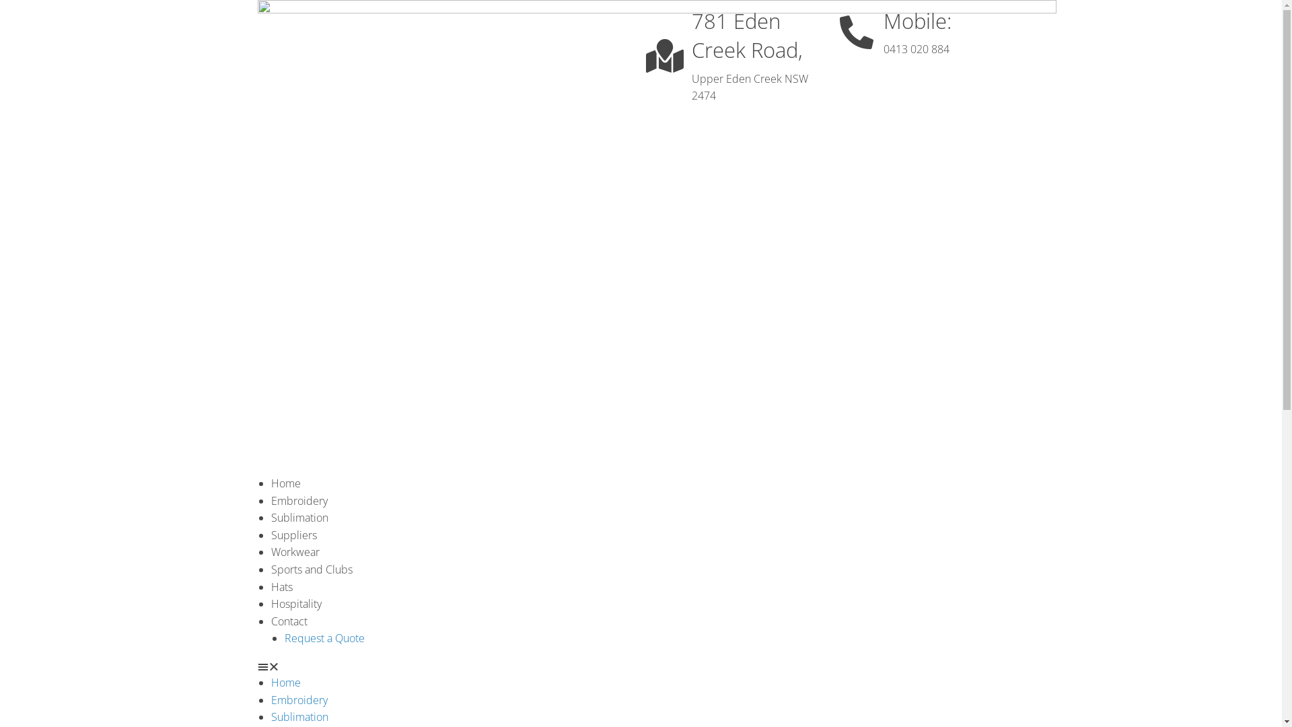 This screenshot has width=1292, height=727. Describe the element at coordinates (295, 552) in the screenshot. I see `Workwear` at that location.